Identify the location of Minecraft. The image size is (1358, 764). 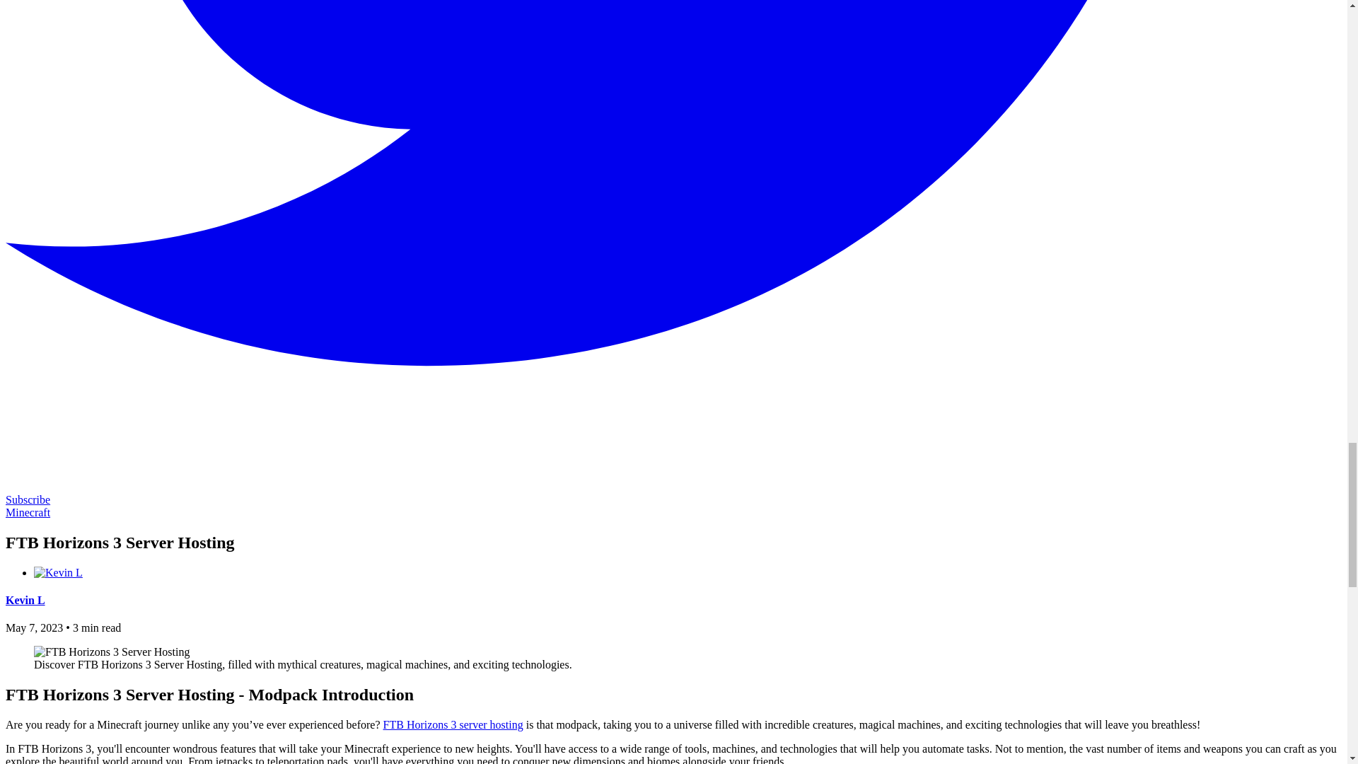
(28, 512).